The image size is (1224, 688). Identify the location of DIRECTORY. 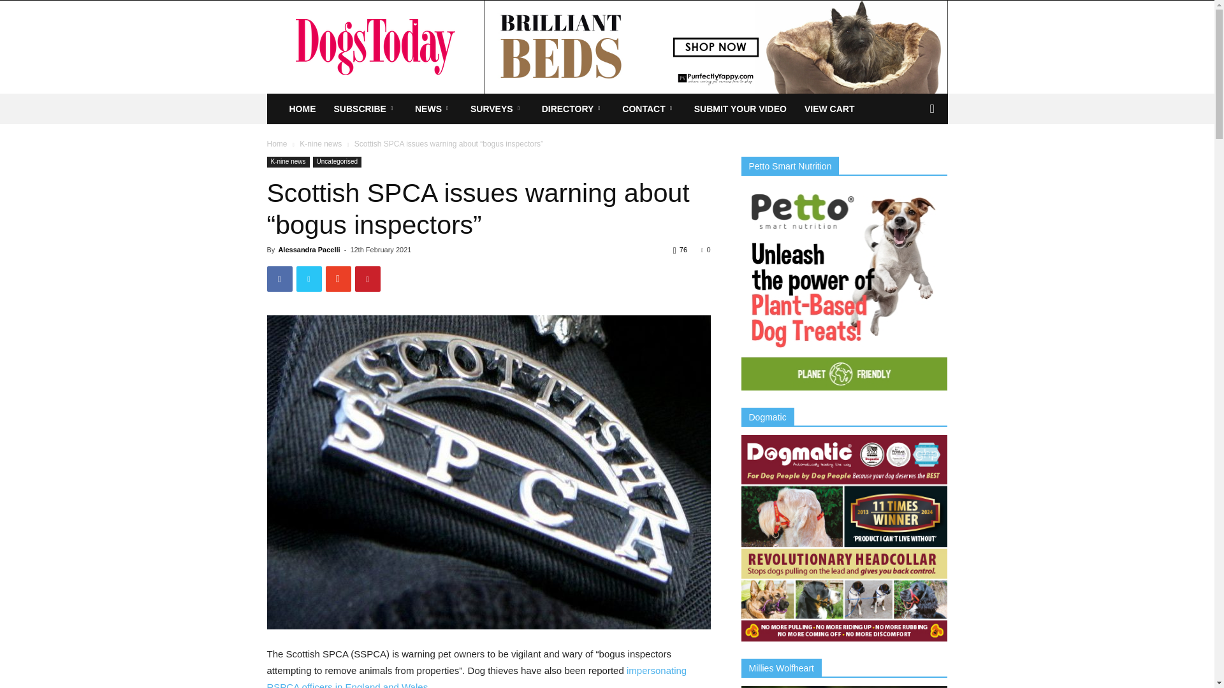
(573, 108).